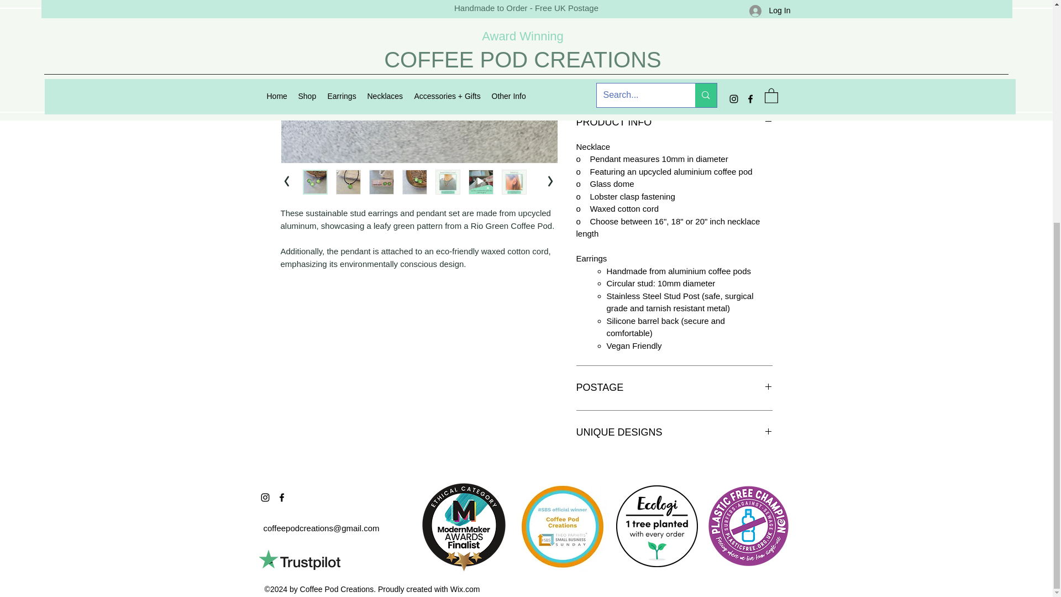  Describe the element at coordinates (464, 526) in the screenshot. I see `Modern Maker Ethical Finalist` at that location.